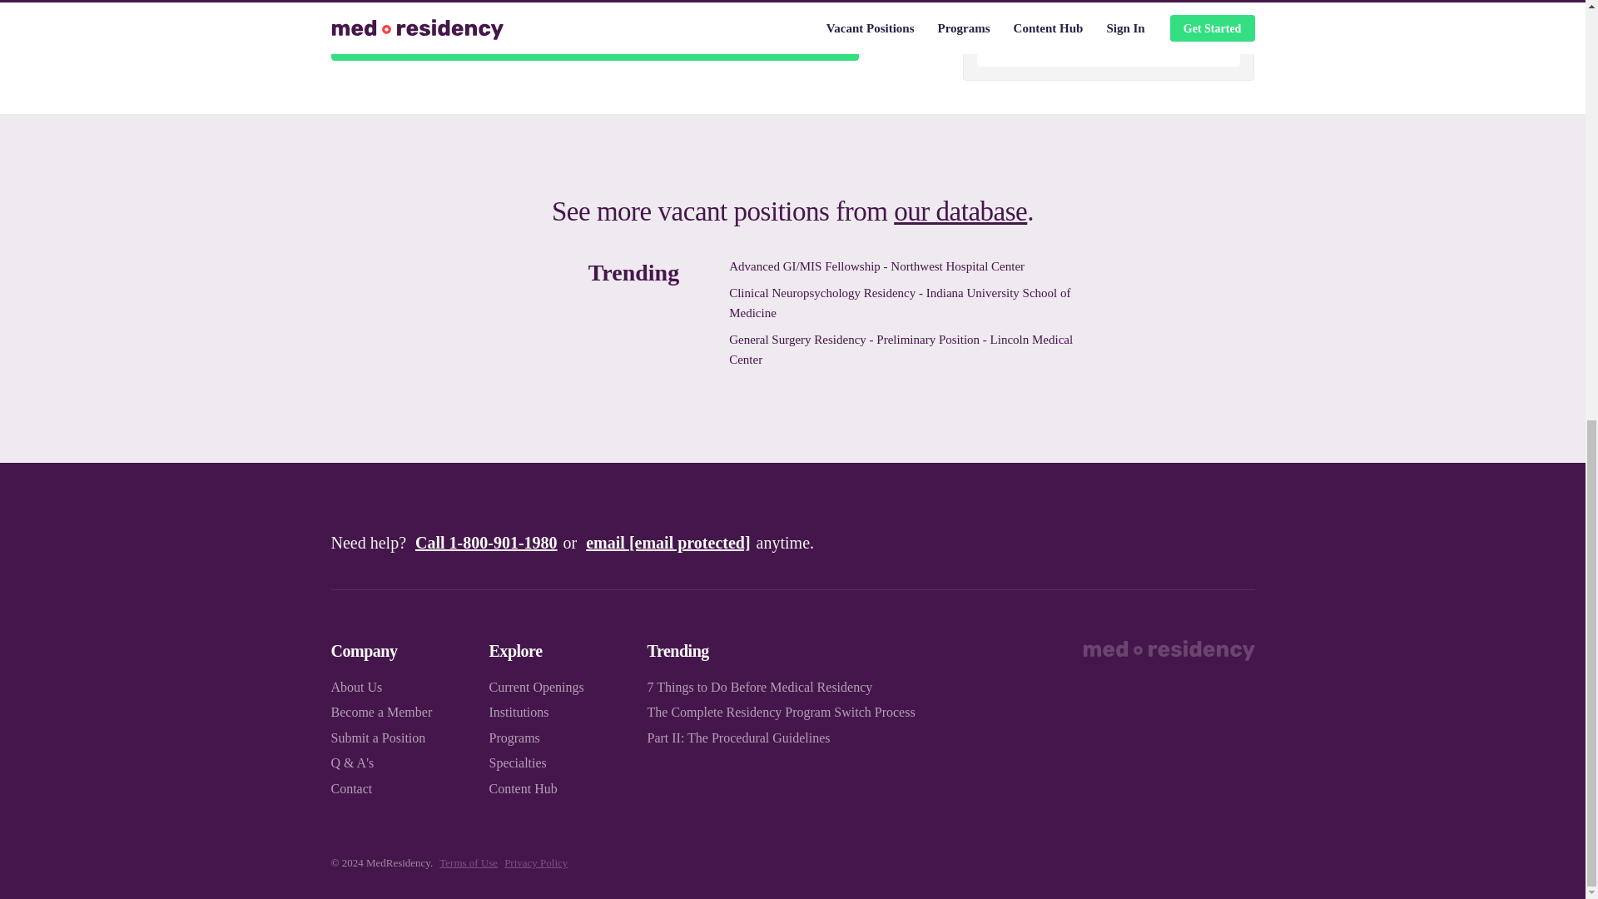  What do you see at coordinates (351, 787) in the screenshot?
I see `Contact` at bounding box center [351, 787].